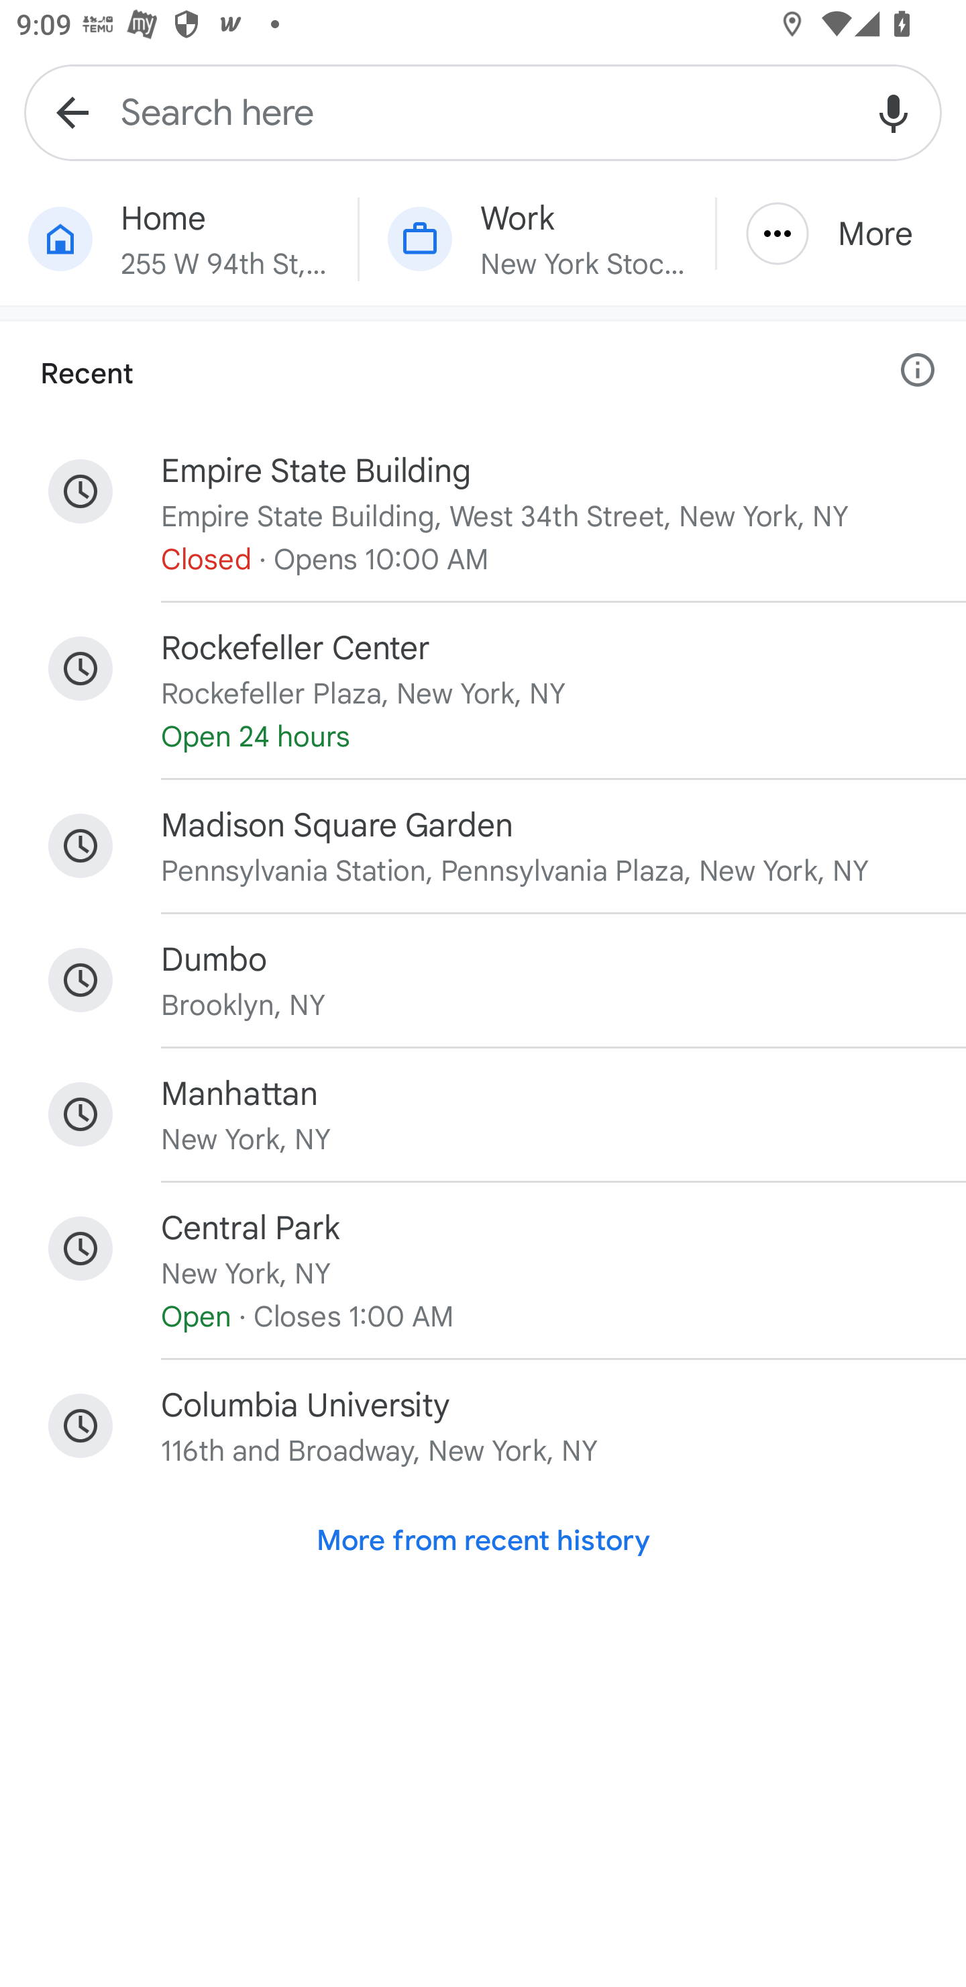 The width and height of the screenshot is (966, 1987). I want to click on Search here, so click(483, 111).